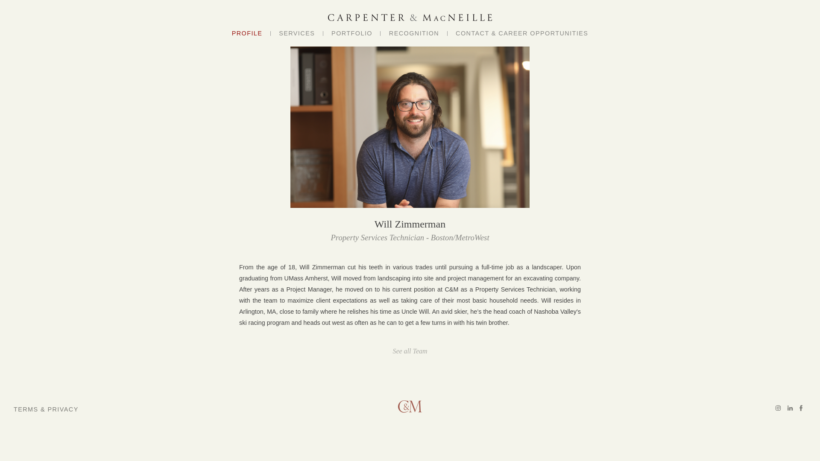  What do you see at coordinates (800, 408) in the screenshot?
I see `FACEBOOK` at bounding box center [800, 408].